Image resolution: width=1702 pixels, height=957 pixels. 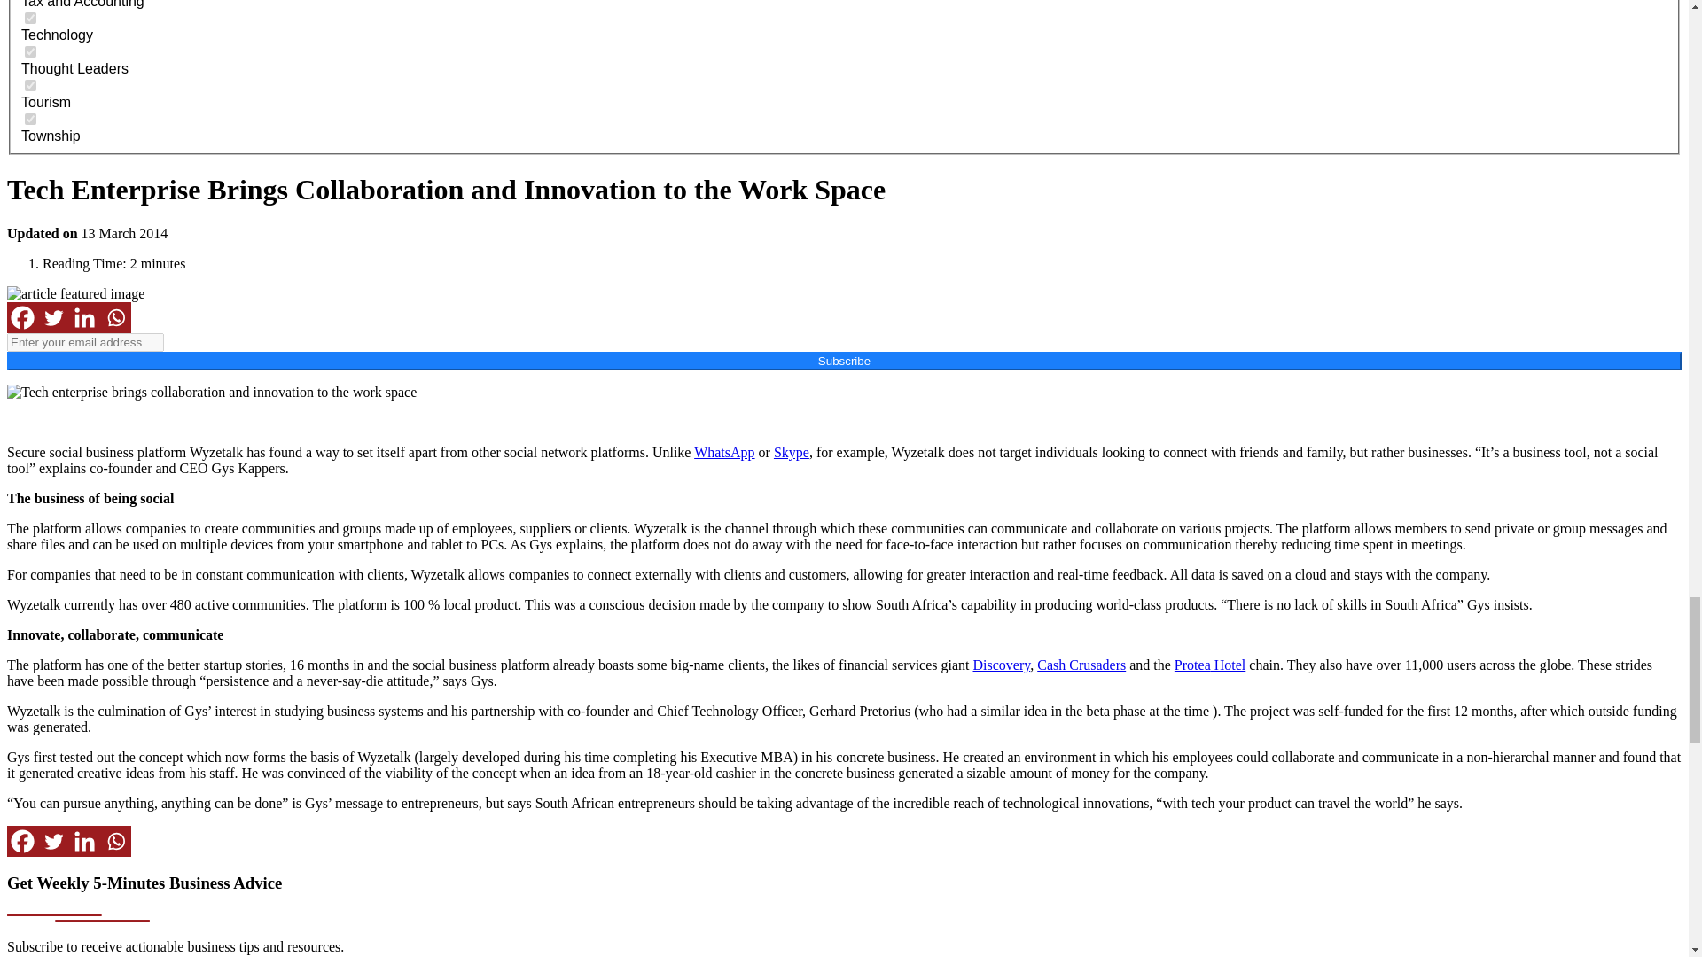 I want to click on Cash Crusaders, so click(x=1081, y=665).